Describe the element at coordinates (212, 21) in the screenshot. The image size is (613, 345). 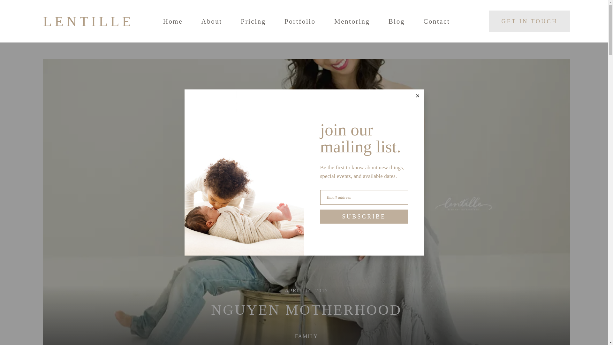
I see `About` at that location.